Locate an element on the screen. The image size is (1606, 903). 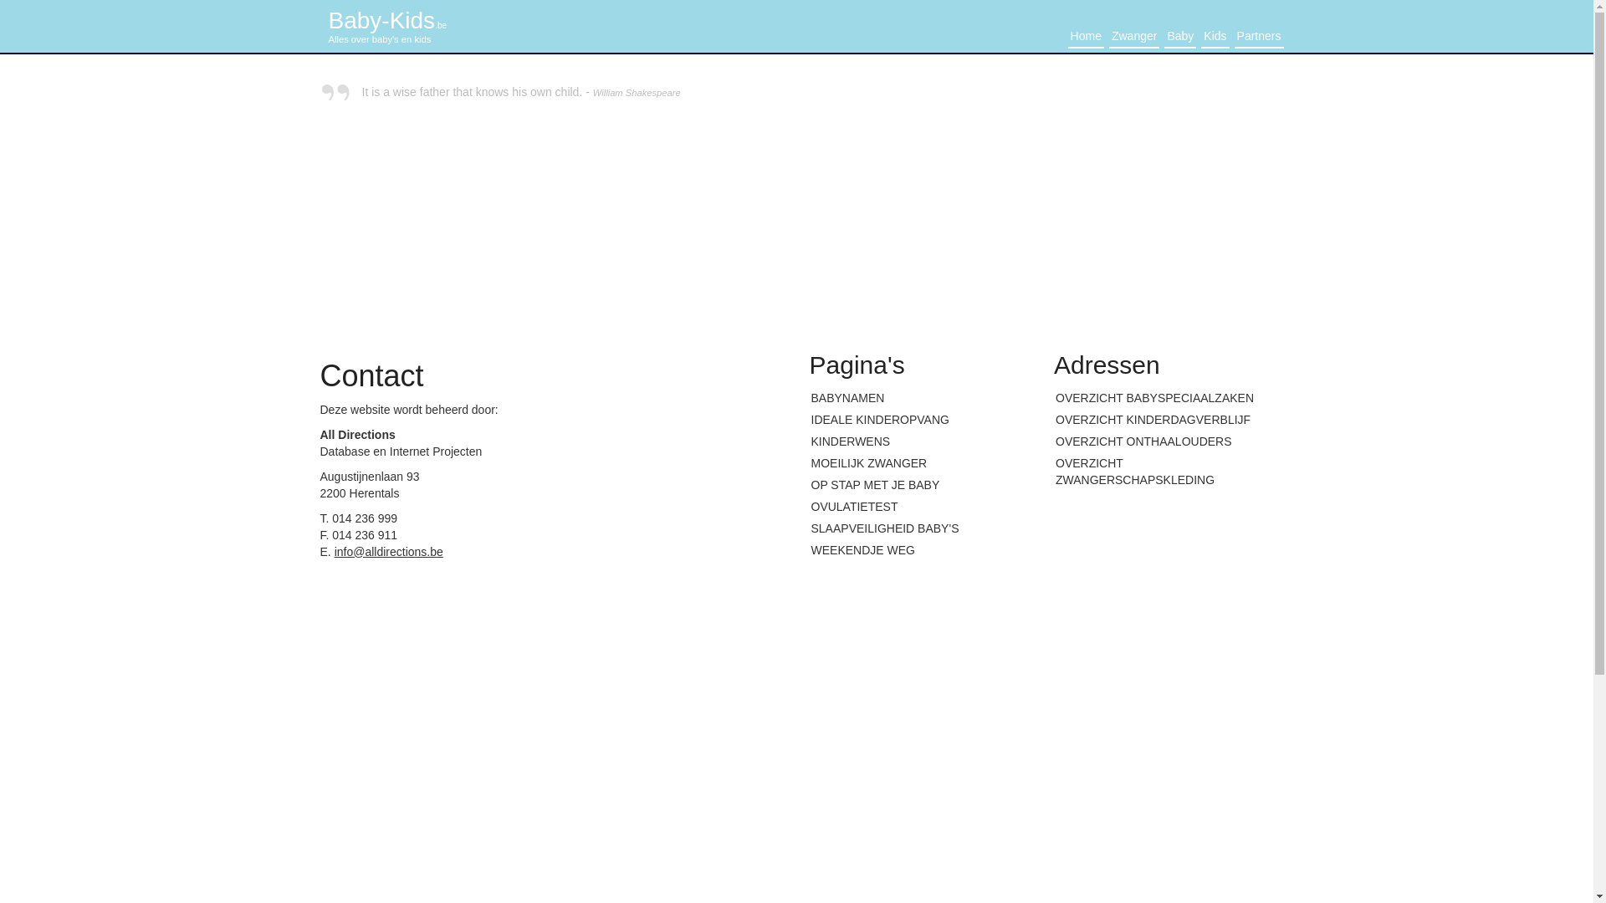
OVERZICHT ZWANGERSCHAPSKLEDING is located at coordinates (1164, 472).